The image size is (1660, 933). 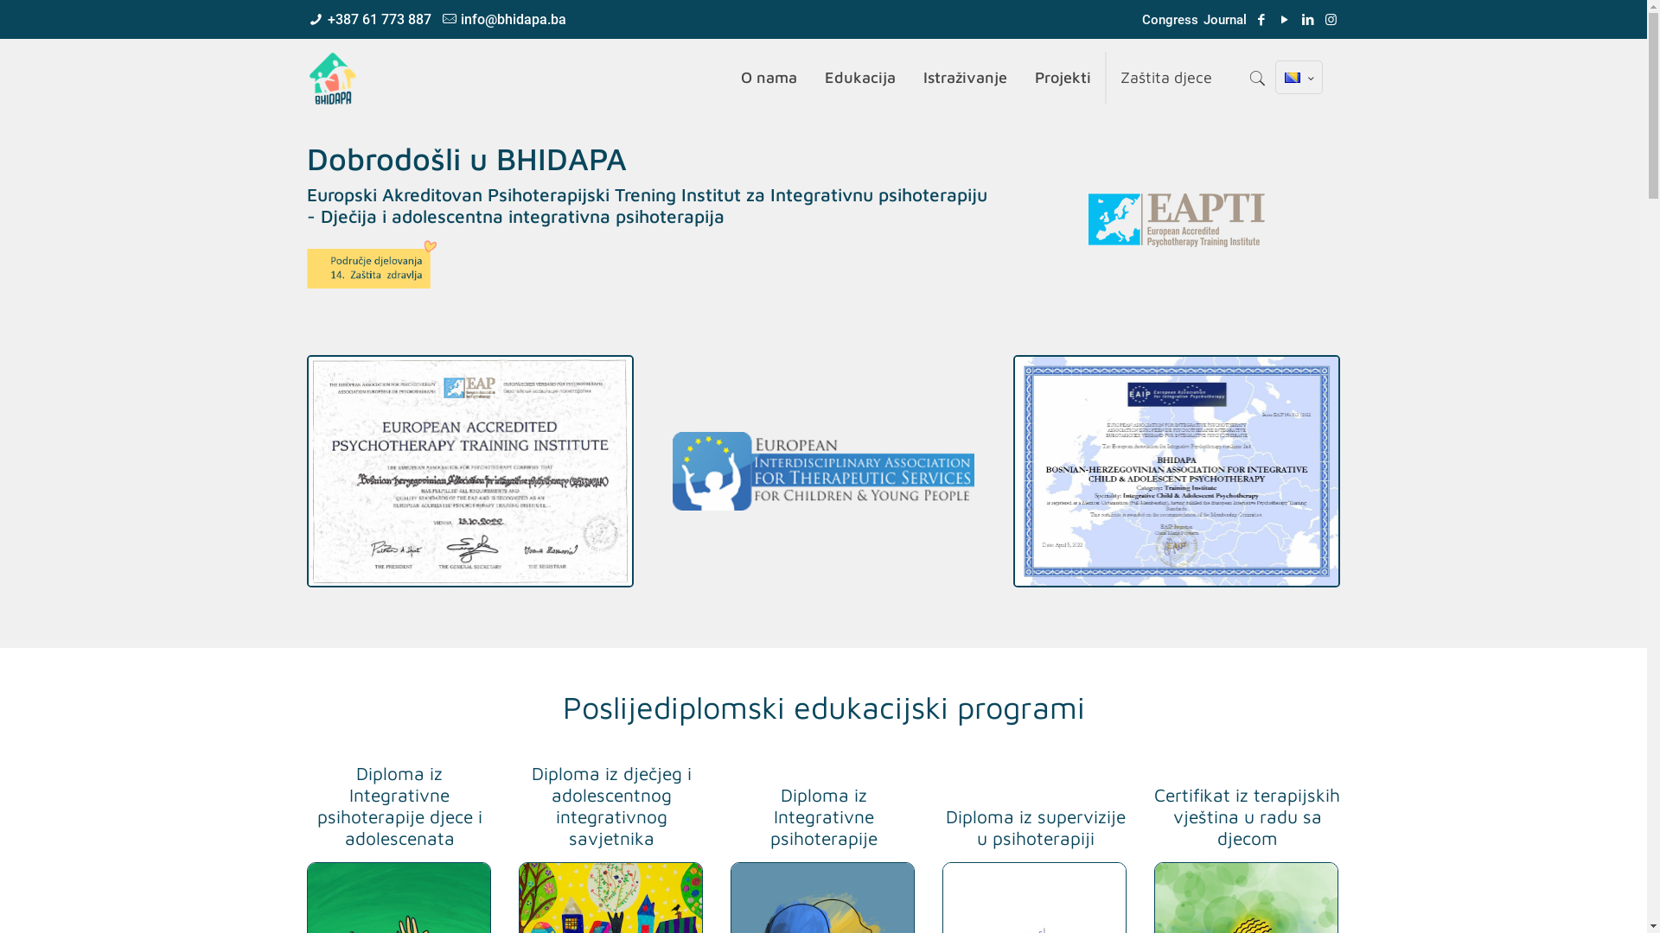 I want to click on LinkedIn, so click(x=1307, y=20).